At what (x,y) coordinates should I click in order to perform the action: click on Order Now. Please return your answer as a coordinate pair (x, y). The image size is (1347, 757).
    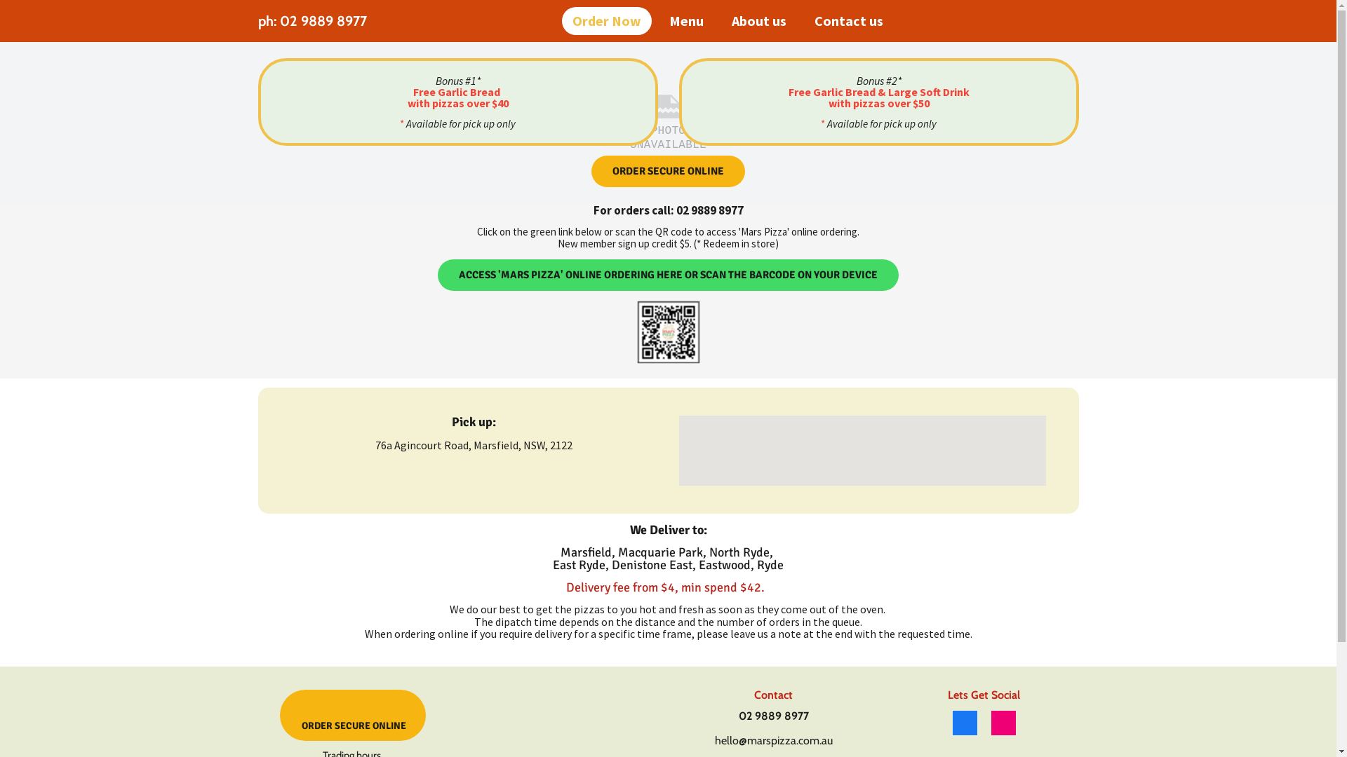
    Looking at the image, I should click on (607, 21).